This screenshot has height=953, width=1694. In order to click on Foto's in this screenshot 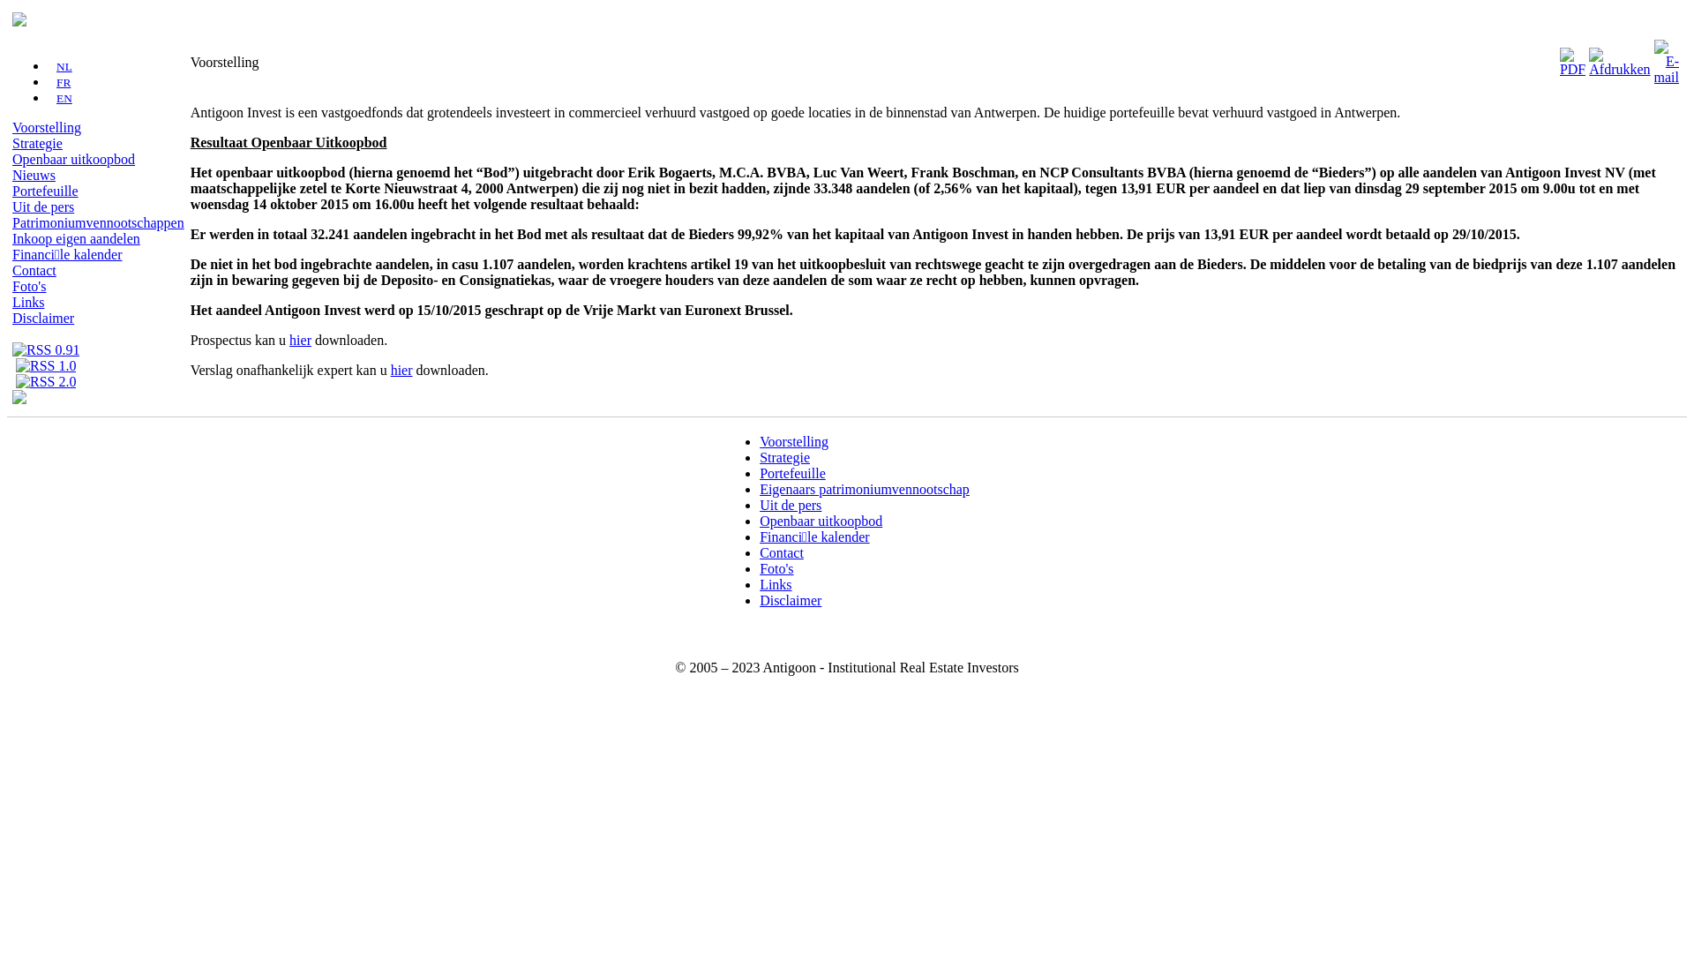, I will do `click(29, 286)`.